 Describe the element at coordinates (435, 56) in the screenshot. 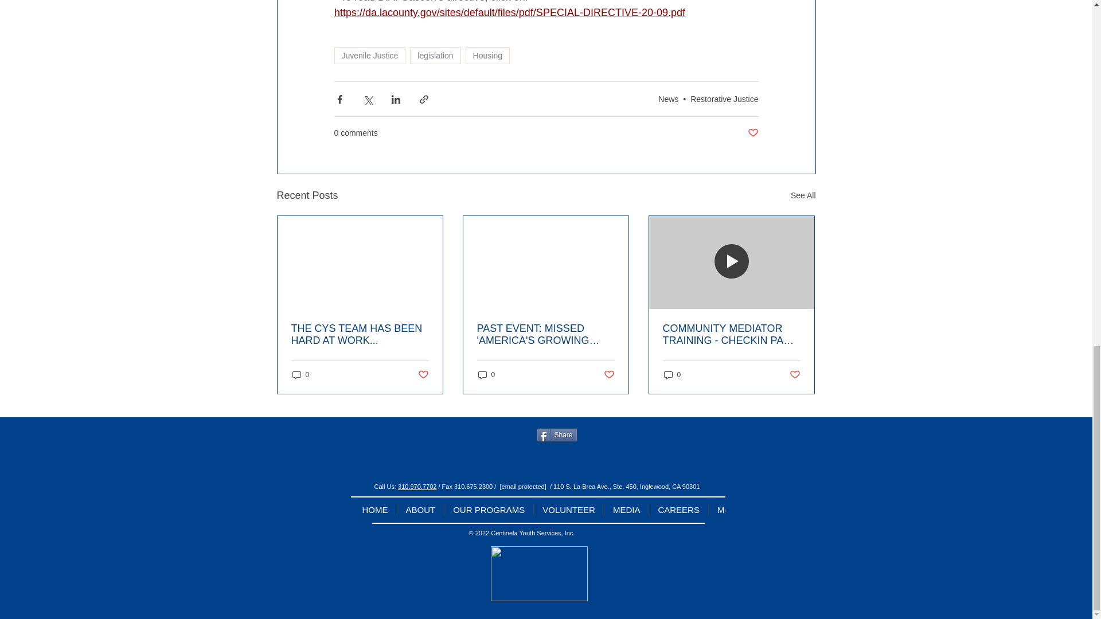

I see `legislation` at that location.